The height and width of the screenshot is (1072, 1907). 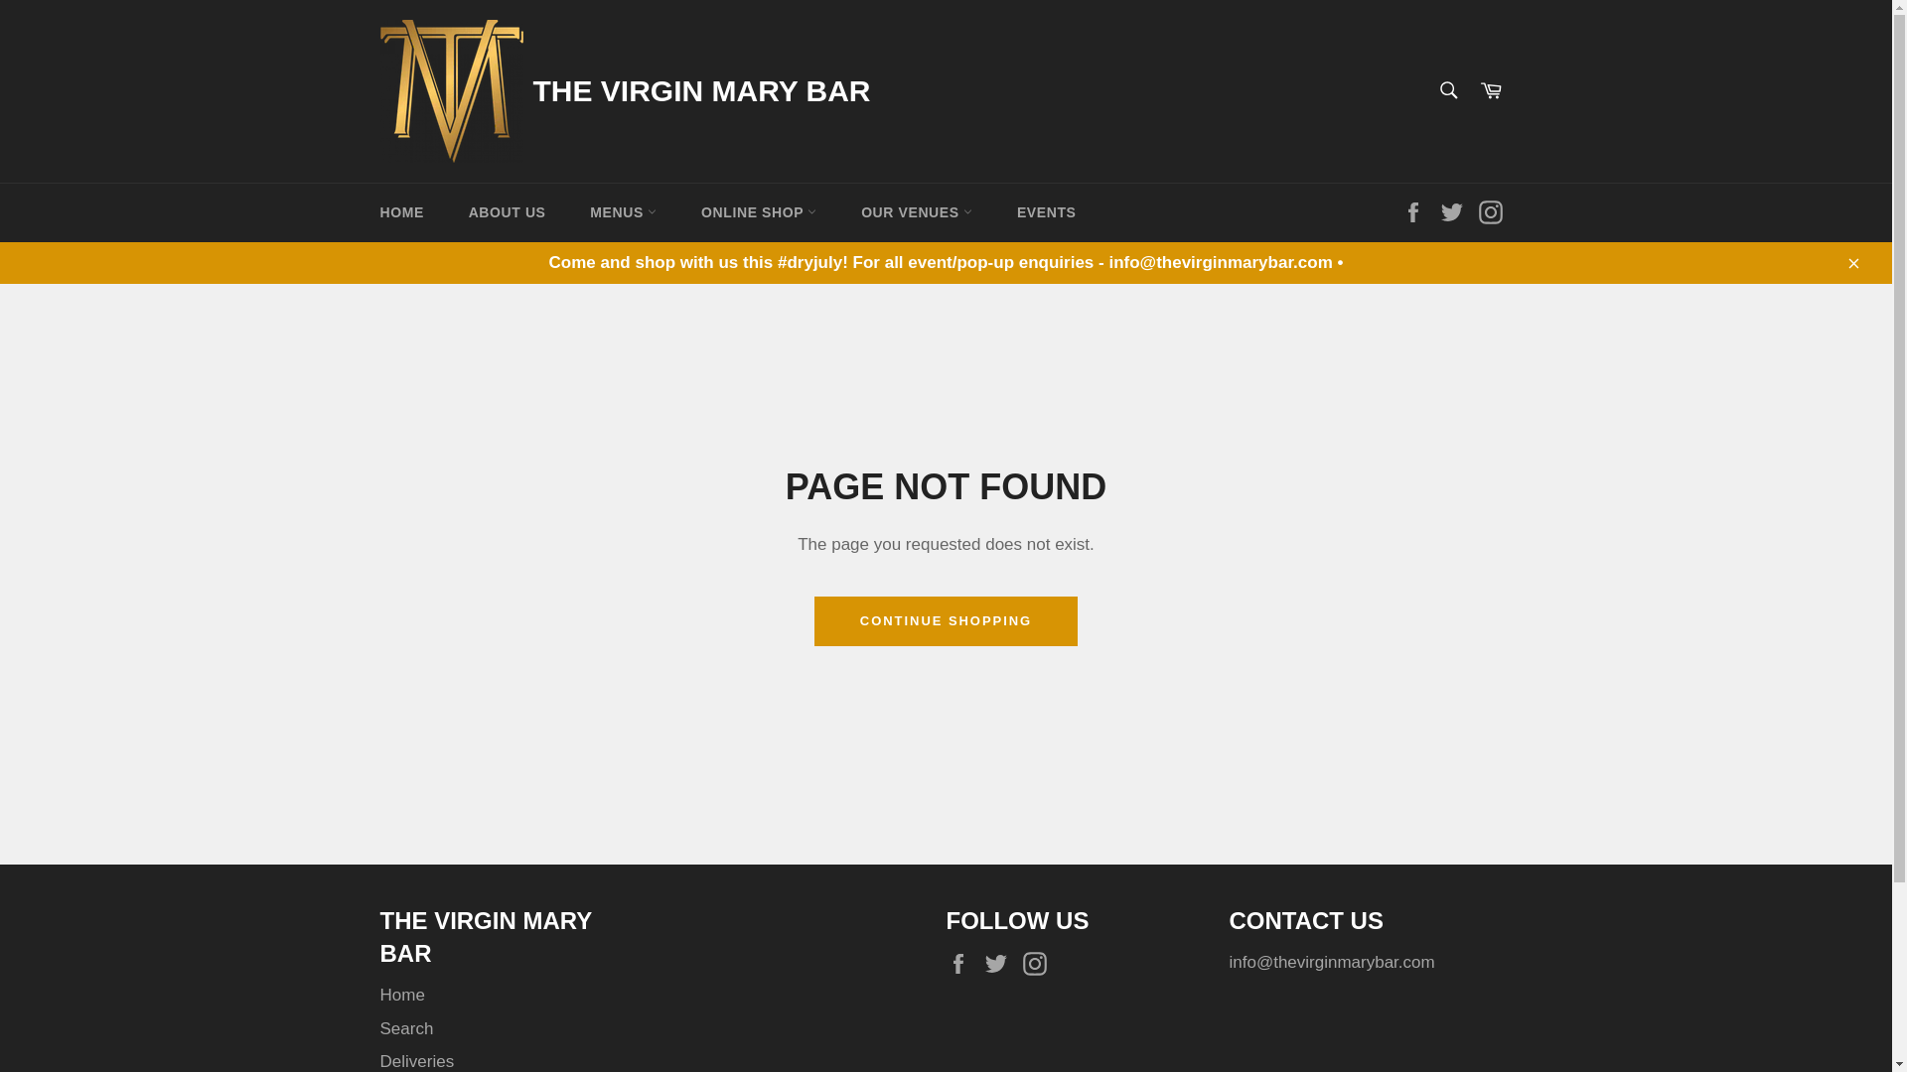 What do you see at coordinates (1456, 210) in the screenshot?
I see `The Virgin Mary Bar on Twitter` at bounding box center [1456, 210].